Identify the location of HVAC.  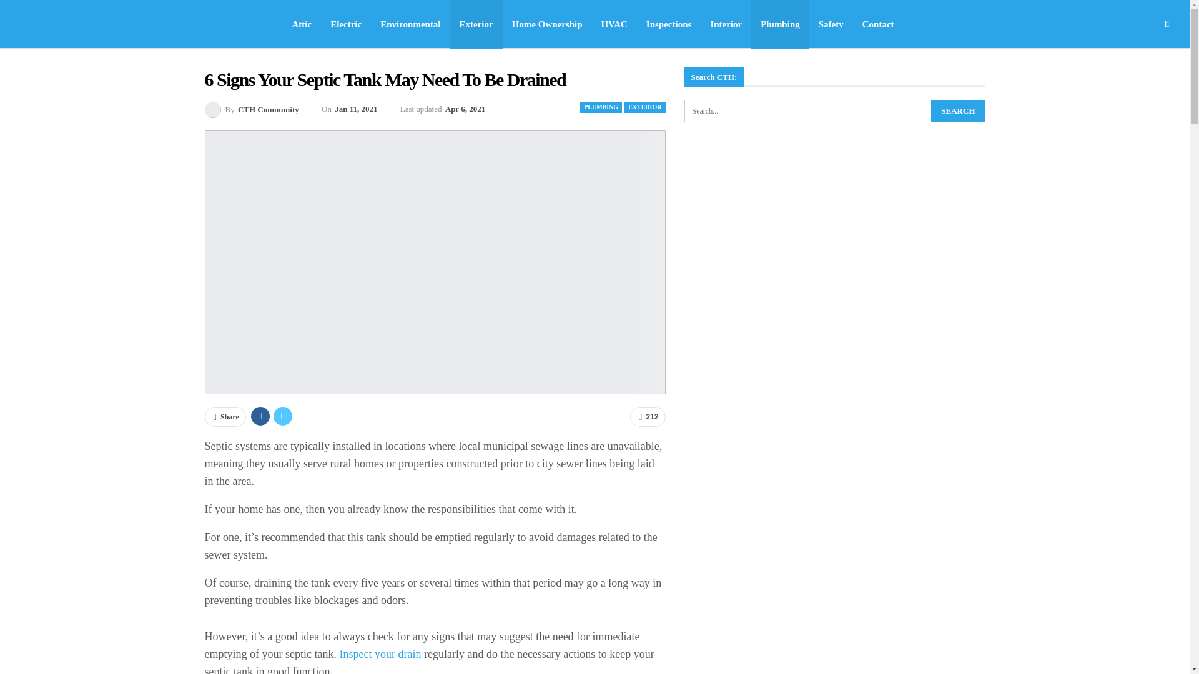
(614, 24).